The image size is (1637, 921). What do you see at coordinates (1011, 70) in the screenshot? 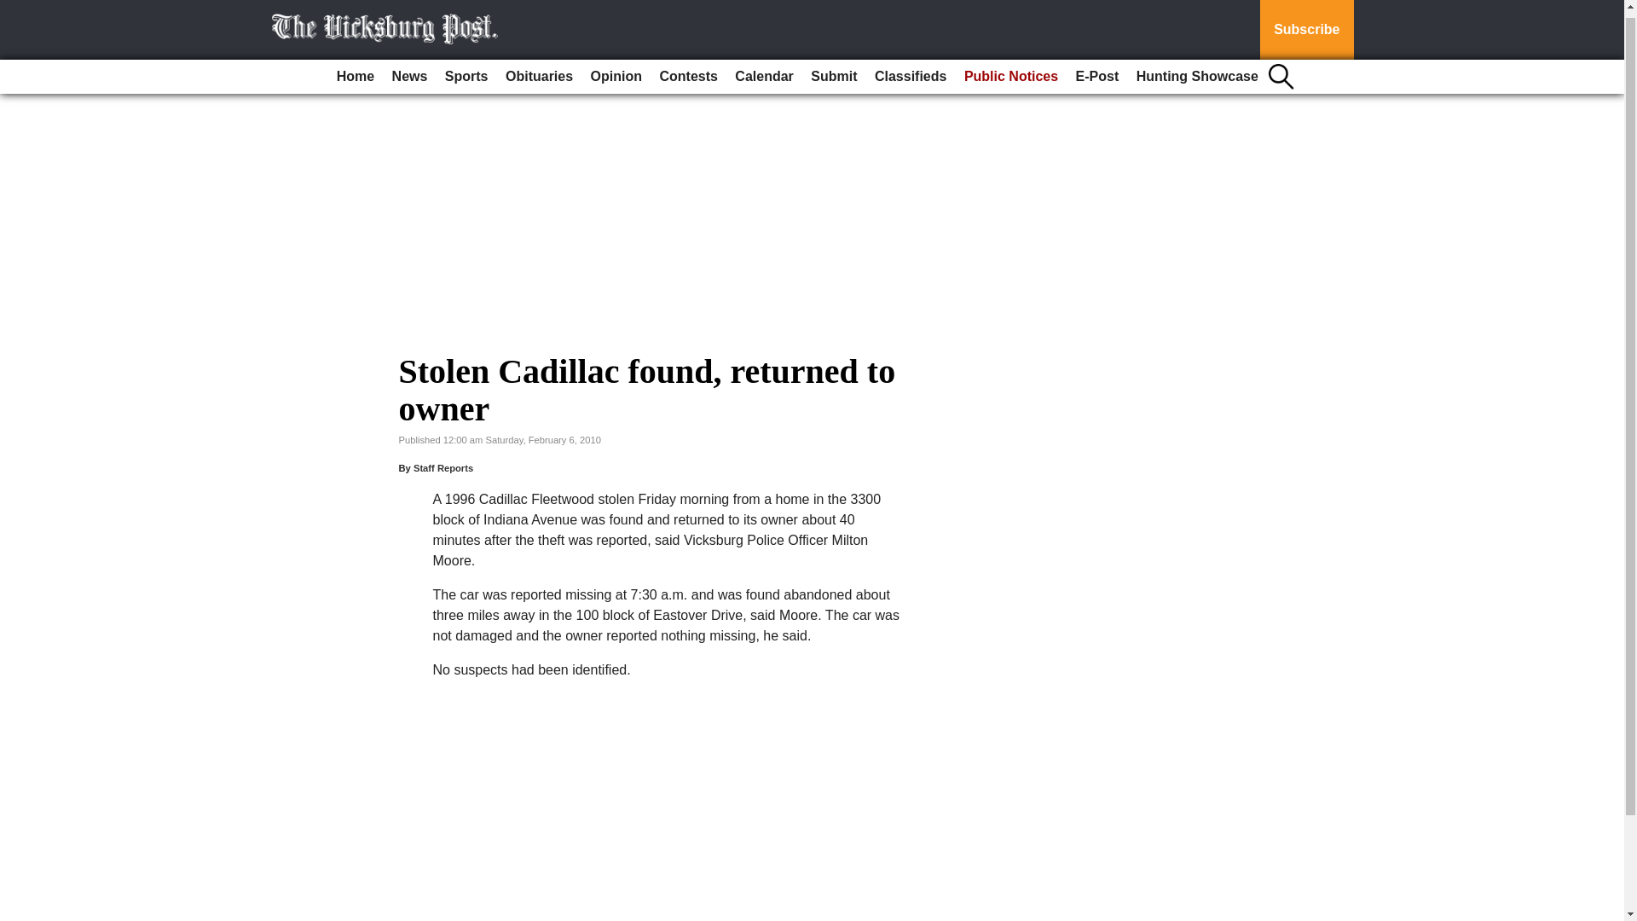
I see `Public Notices` at bounding box center [1011, 70].